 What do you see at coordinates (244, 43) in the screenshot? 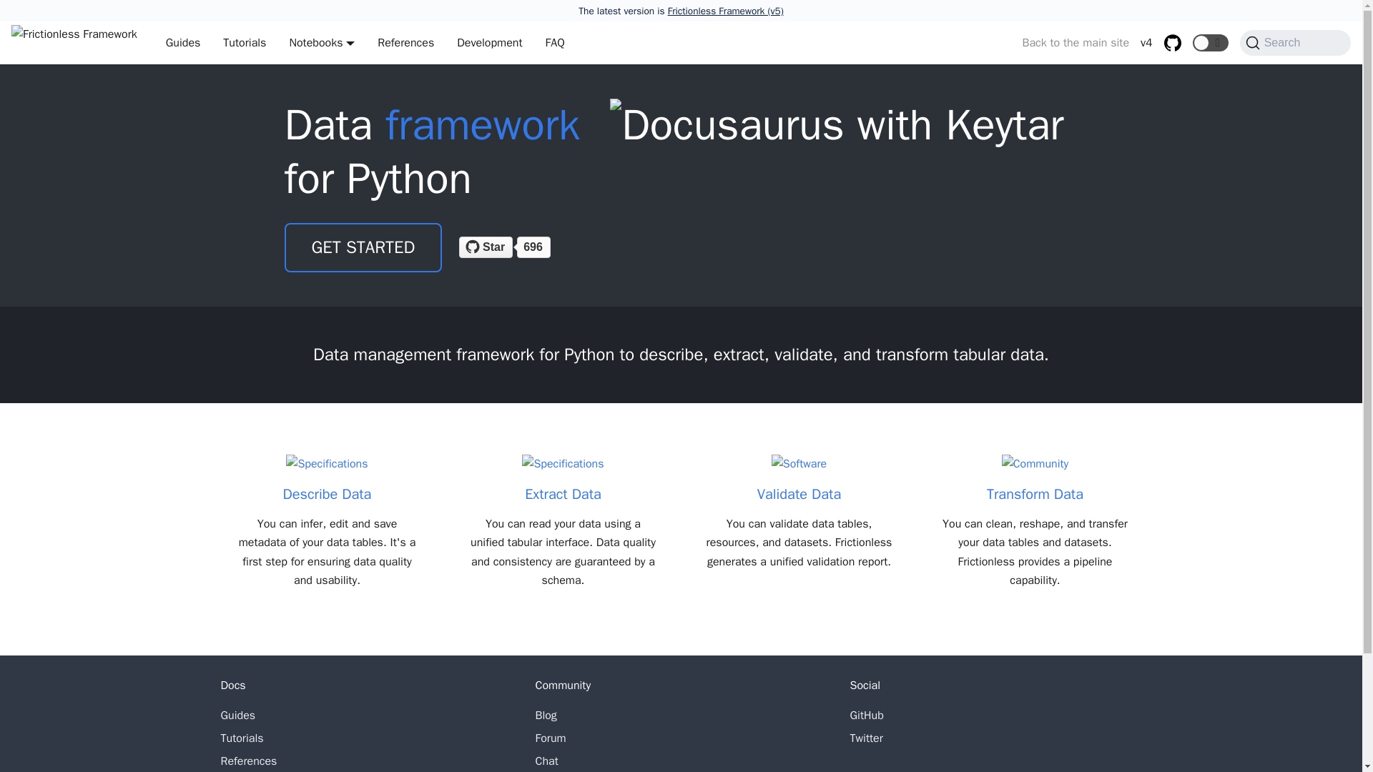
I see `Tutorials` at bounding box center [244, 43].